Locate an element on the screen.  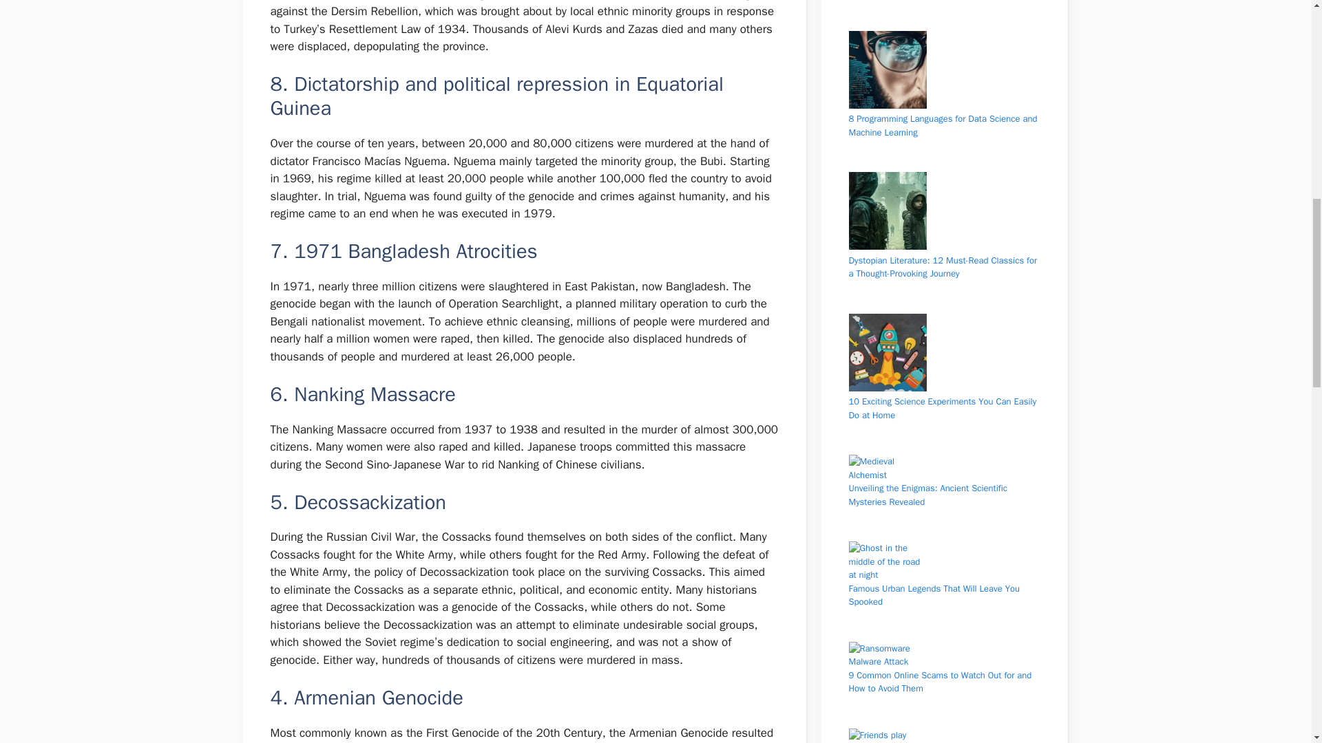
Unveiling the Enigmas: Ancient Scientific Mysteries Revealed is located at coordinates (928, 494).